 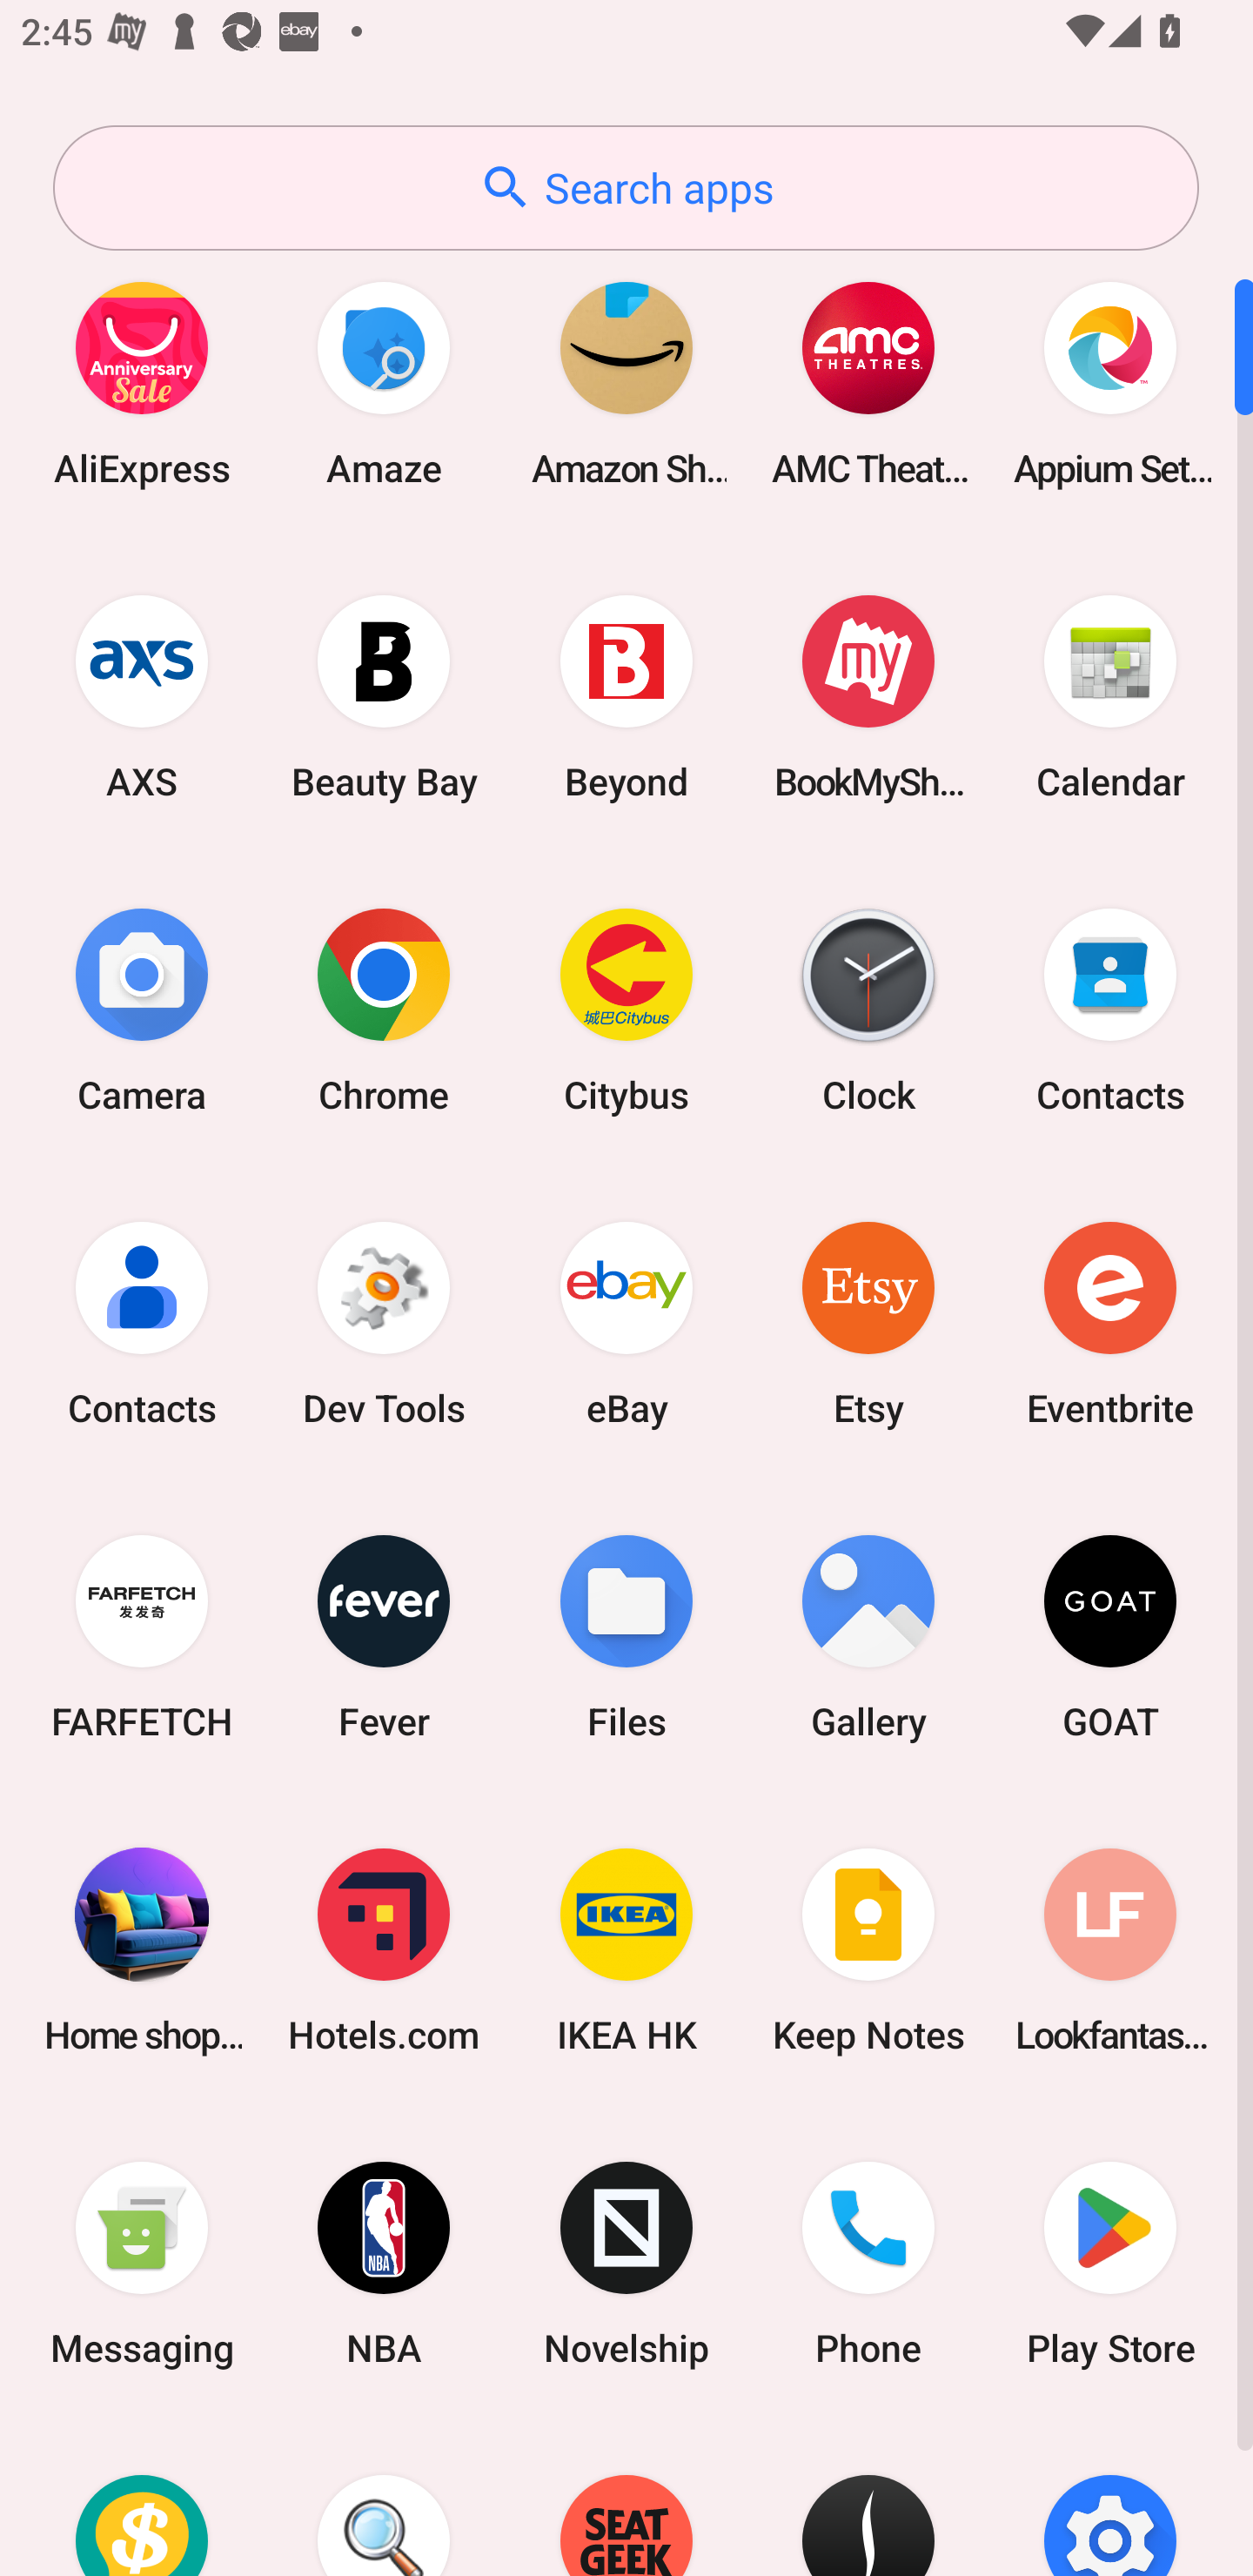 I want to click on Beyond, so click(x=626, y=696).